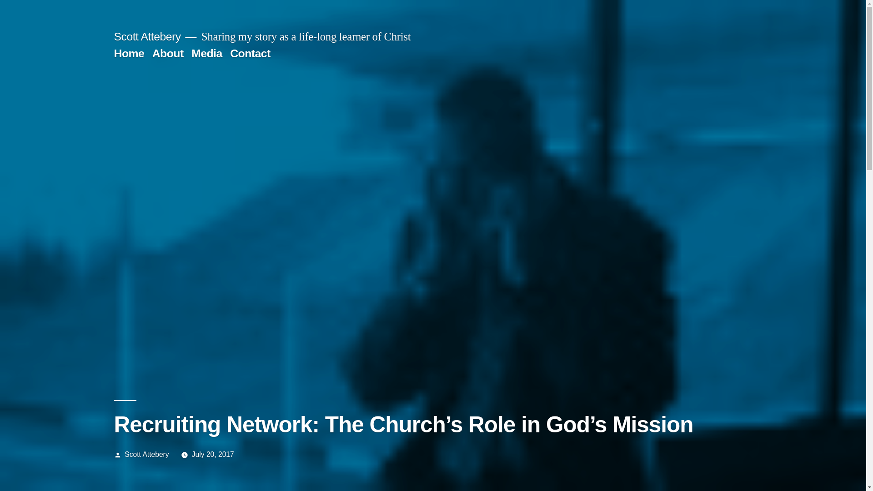  I want to click on Scott Attebery, so click(146, 454).